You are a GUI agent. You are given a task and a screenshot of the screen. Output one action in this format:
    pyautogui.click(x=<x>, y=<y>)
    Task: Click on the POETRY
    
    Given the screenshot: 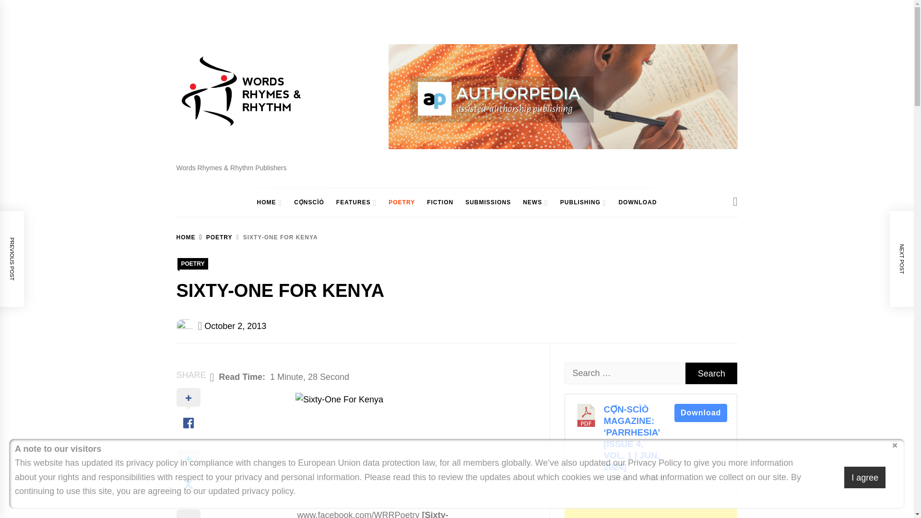 What is the action you would take?
    pyautogui.click(x=193, y=263)
    